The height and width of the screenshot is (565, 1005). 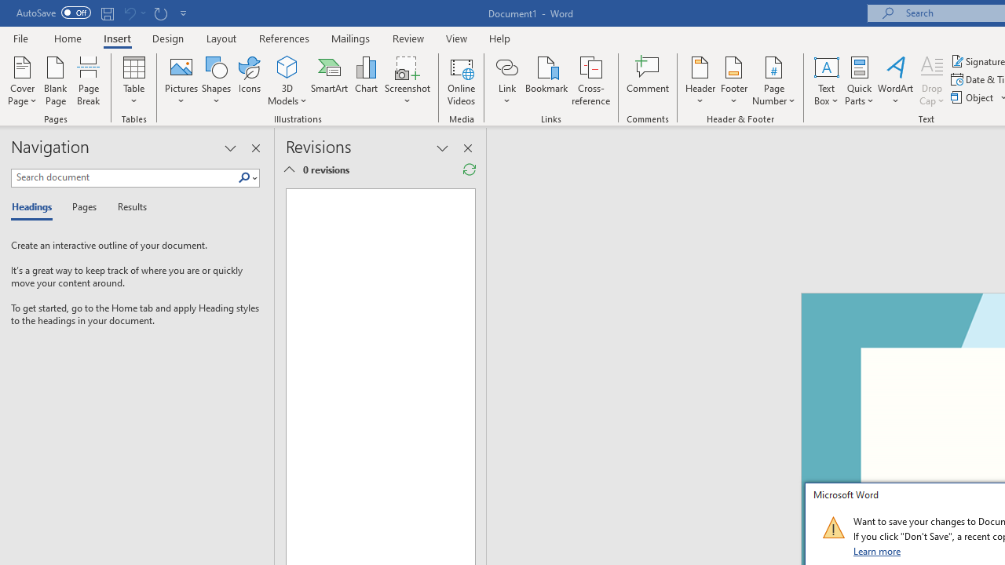 What do you see at coordinates (55, 80) in the screenshot?
I see `Blank Page` at bounding box center [55, 80].